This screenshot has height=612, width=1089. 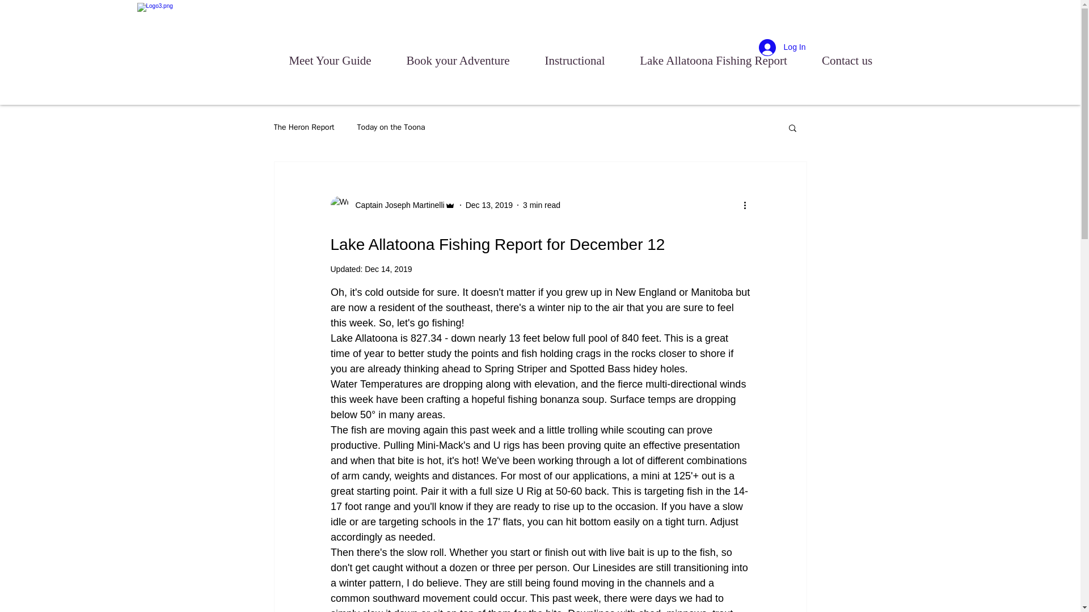 I want to click on The Heron Report, so click(x=303, y=127).